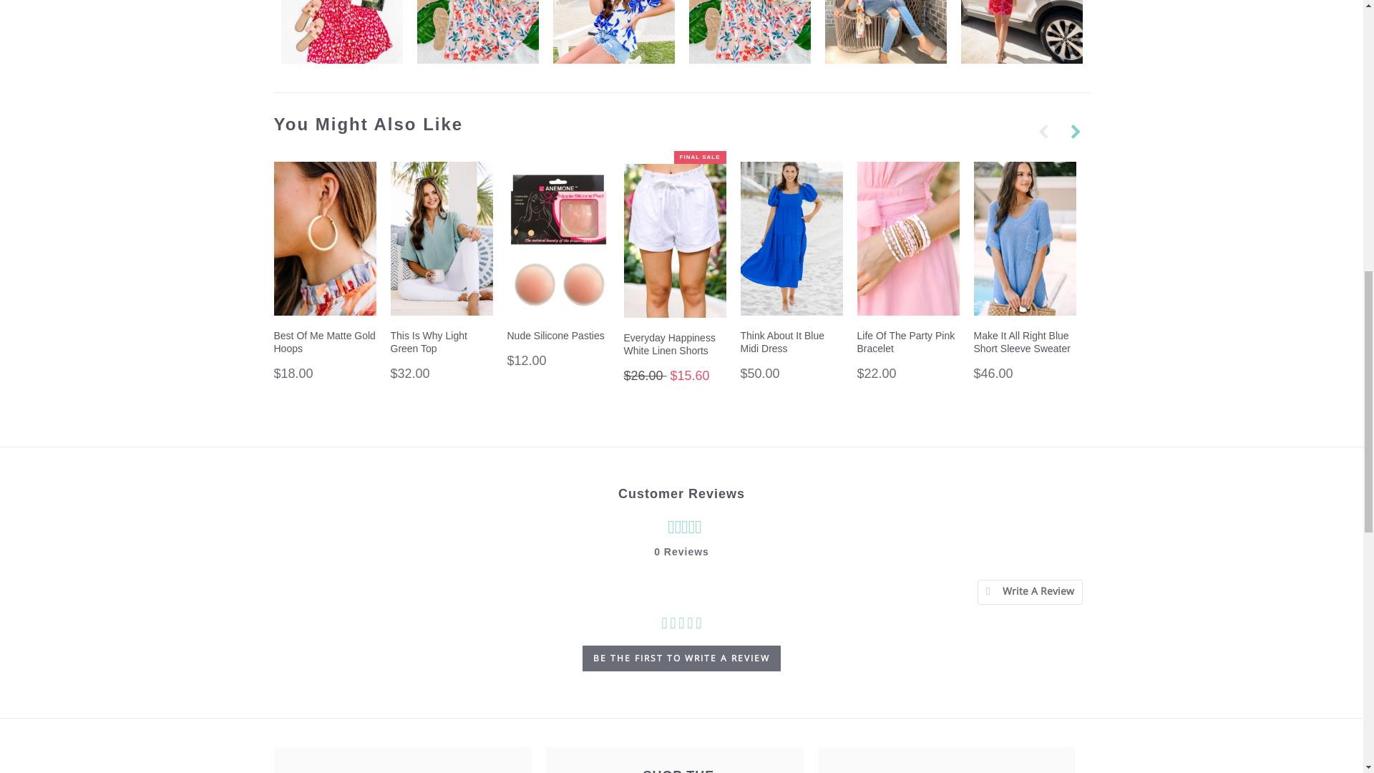 This screenshot has height=773, width=1374. Describe the element at coordinates (557, 350) in the screenshot. I see `Go to product Nude Silicone Pasties` at that location.